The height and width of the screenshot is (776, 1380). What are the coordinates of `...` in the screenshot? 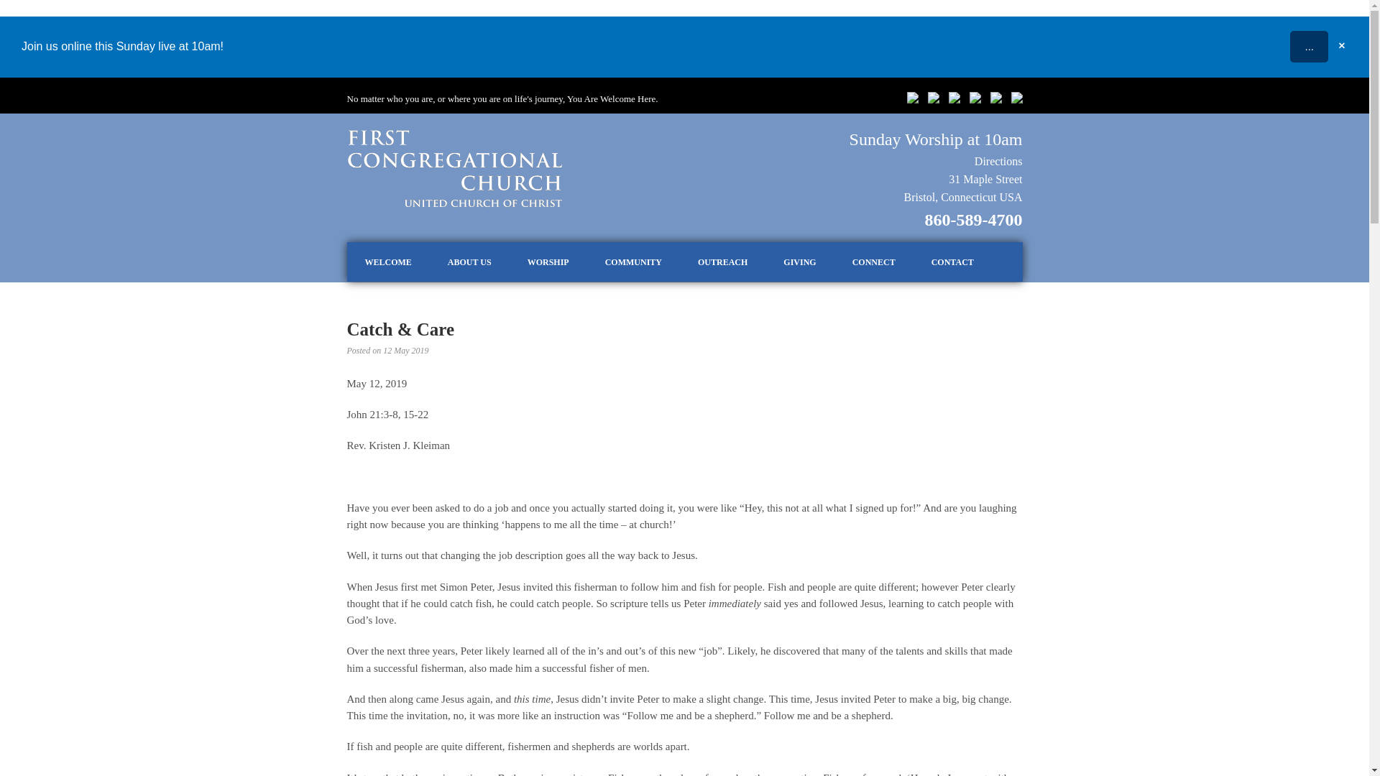 It's located at (1309, 46).